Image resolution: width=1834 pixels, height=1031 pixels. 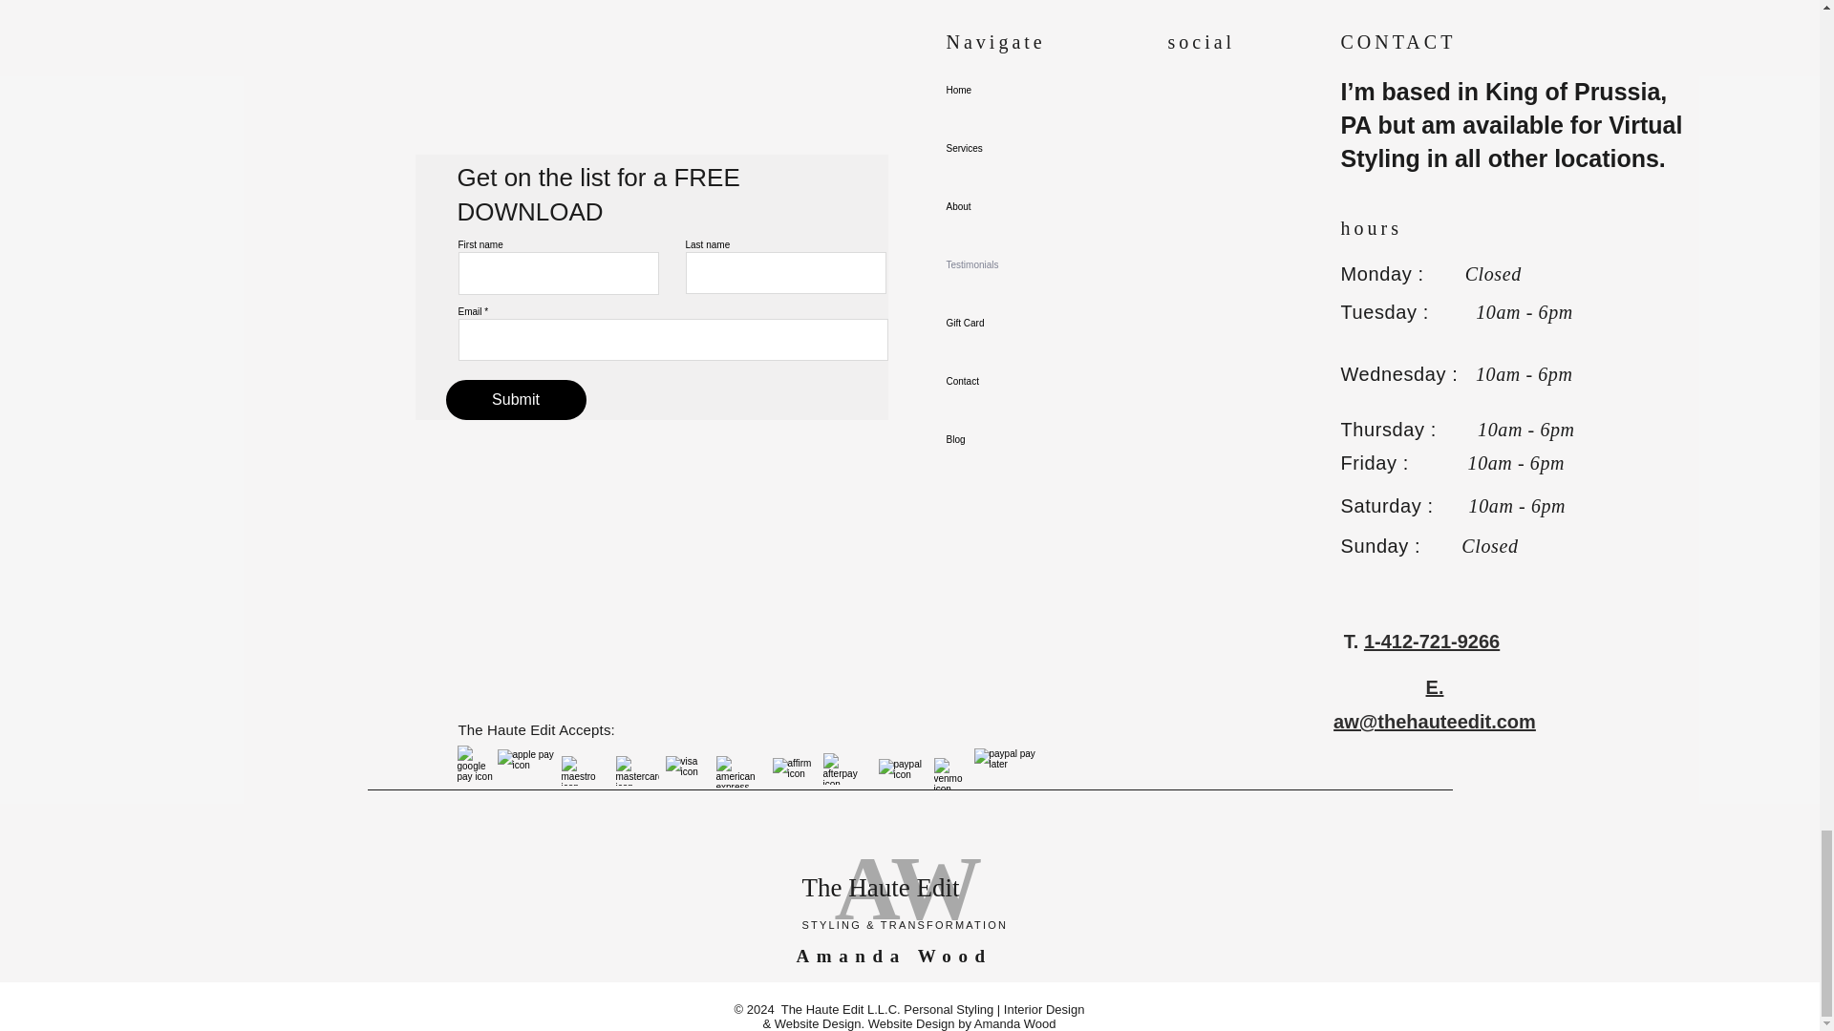 I want to click on Gift Card, so click(x=1013, y=322).